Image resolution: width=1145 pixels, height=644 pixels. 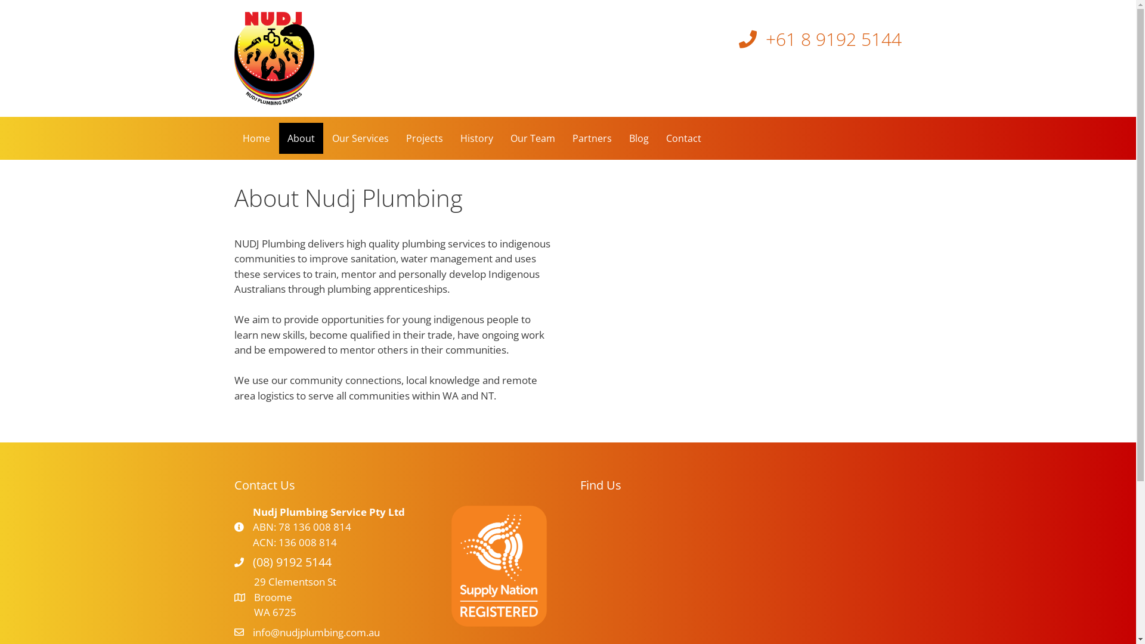 What do you see at coordinates (741, 327) in the screenshot?
I see `NUDJ Plumbing a model in Indigenous employment` at bounding box center [741, 327].